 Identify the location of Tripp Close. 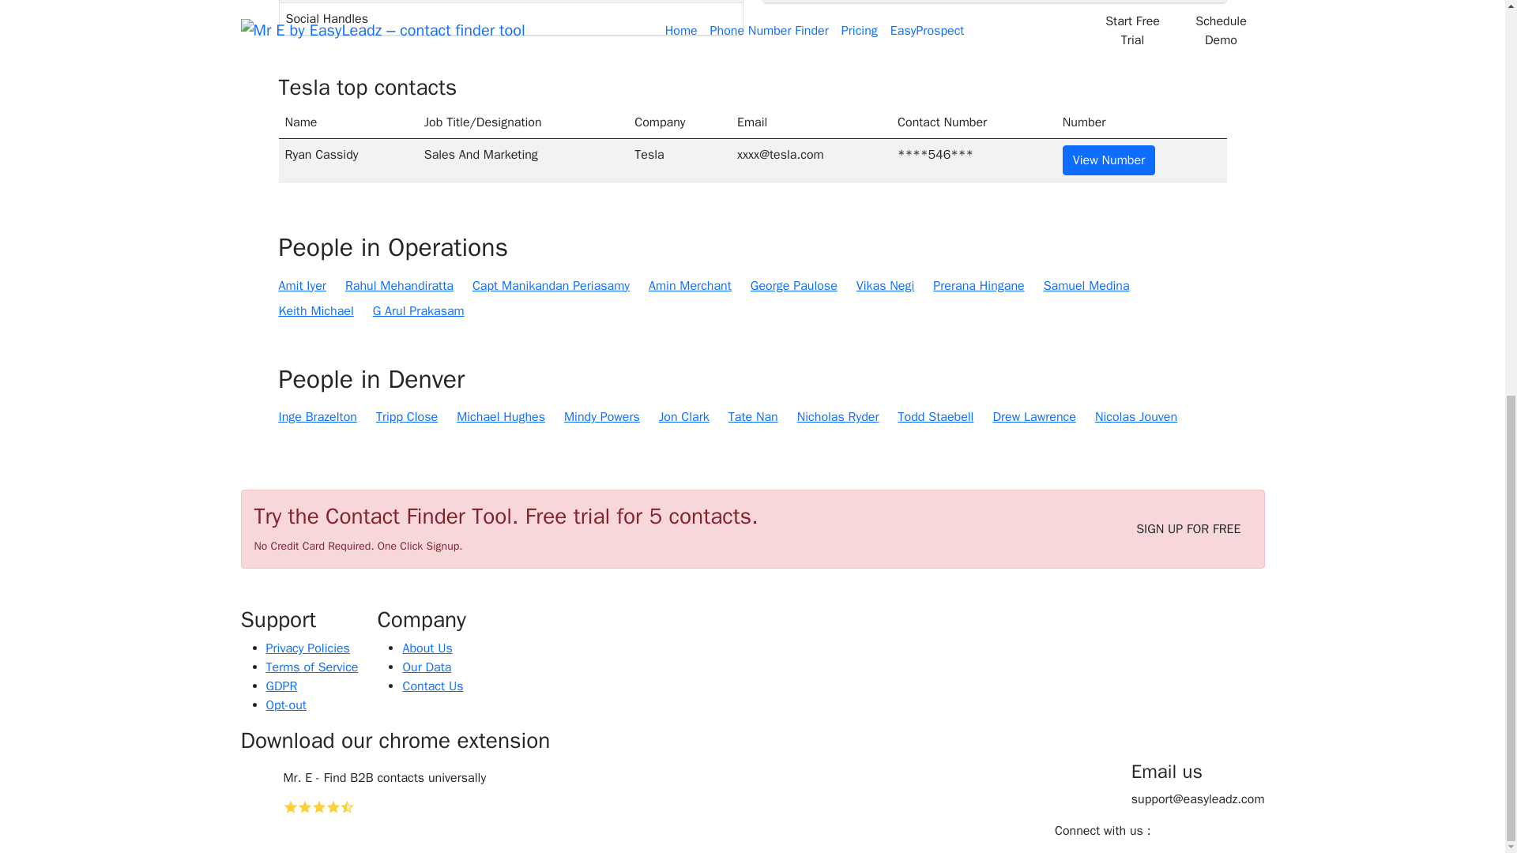
(407, 417).